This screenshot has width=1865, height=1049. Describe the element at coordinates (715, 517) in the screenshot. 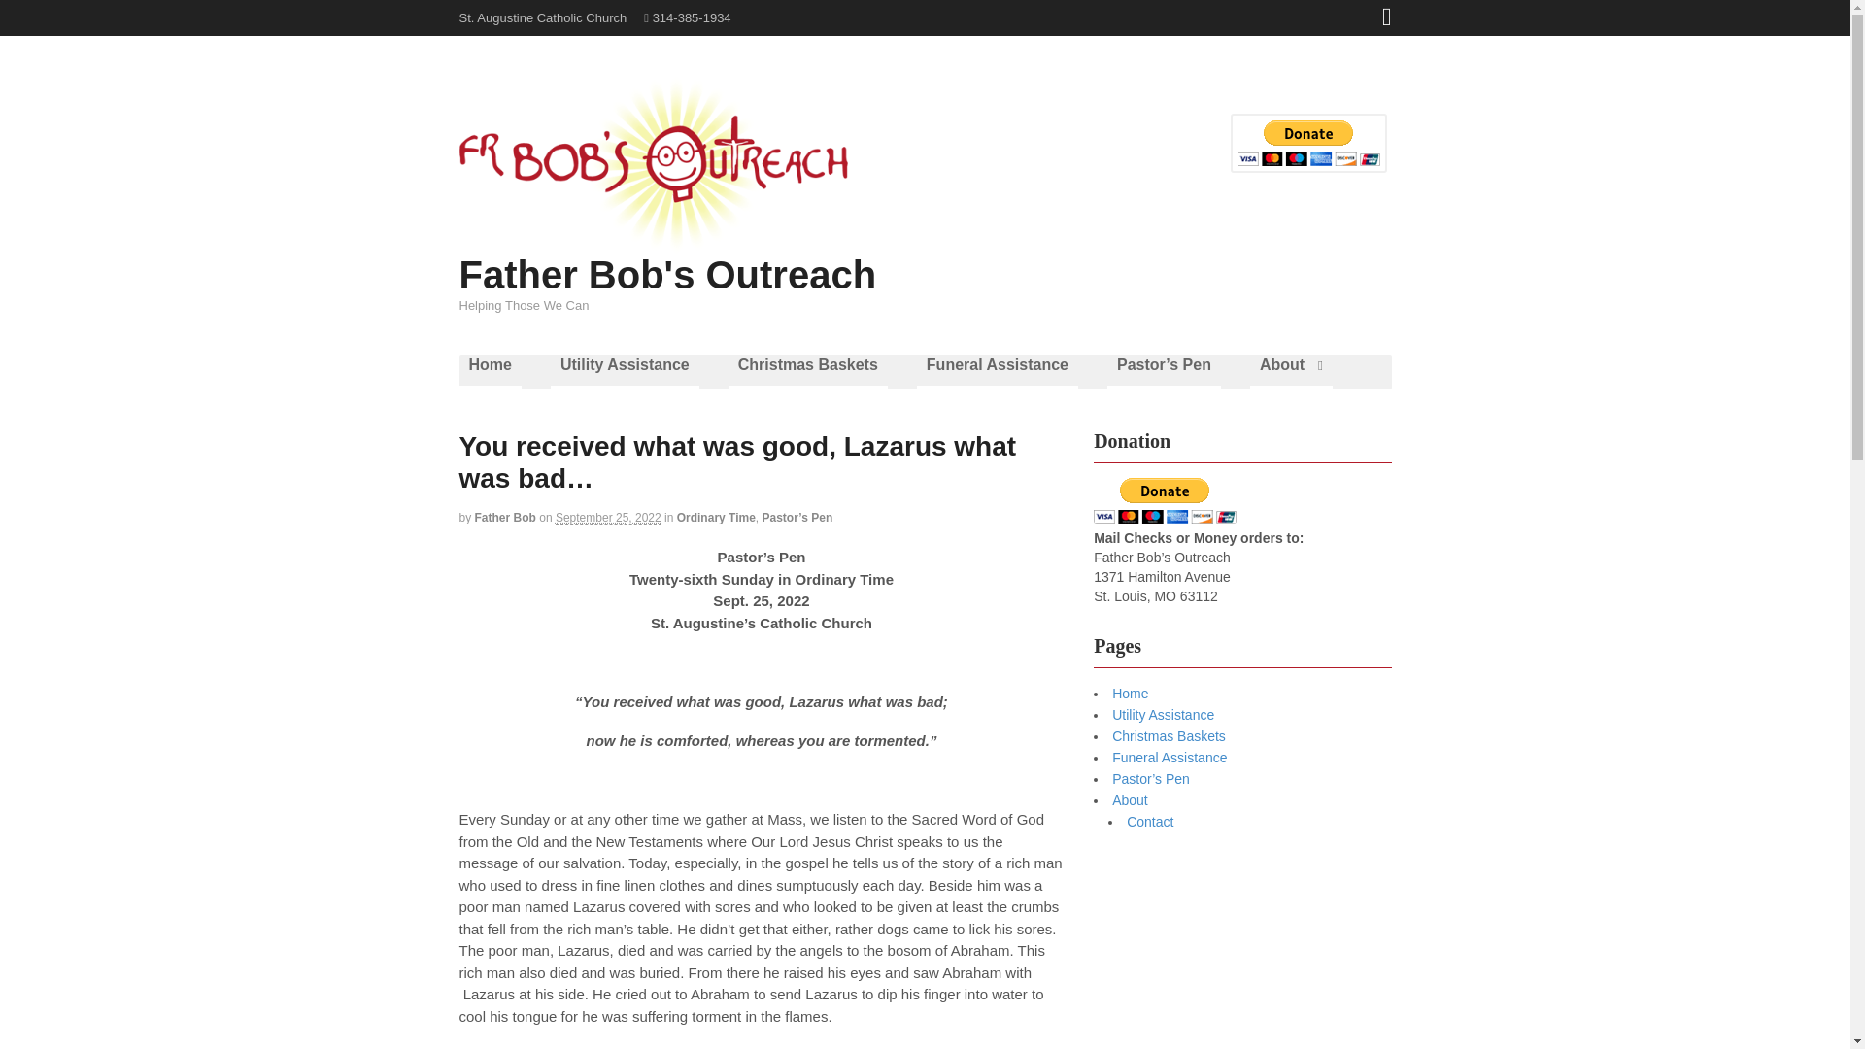

I see `View all items in Ordinary Time` at that location.